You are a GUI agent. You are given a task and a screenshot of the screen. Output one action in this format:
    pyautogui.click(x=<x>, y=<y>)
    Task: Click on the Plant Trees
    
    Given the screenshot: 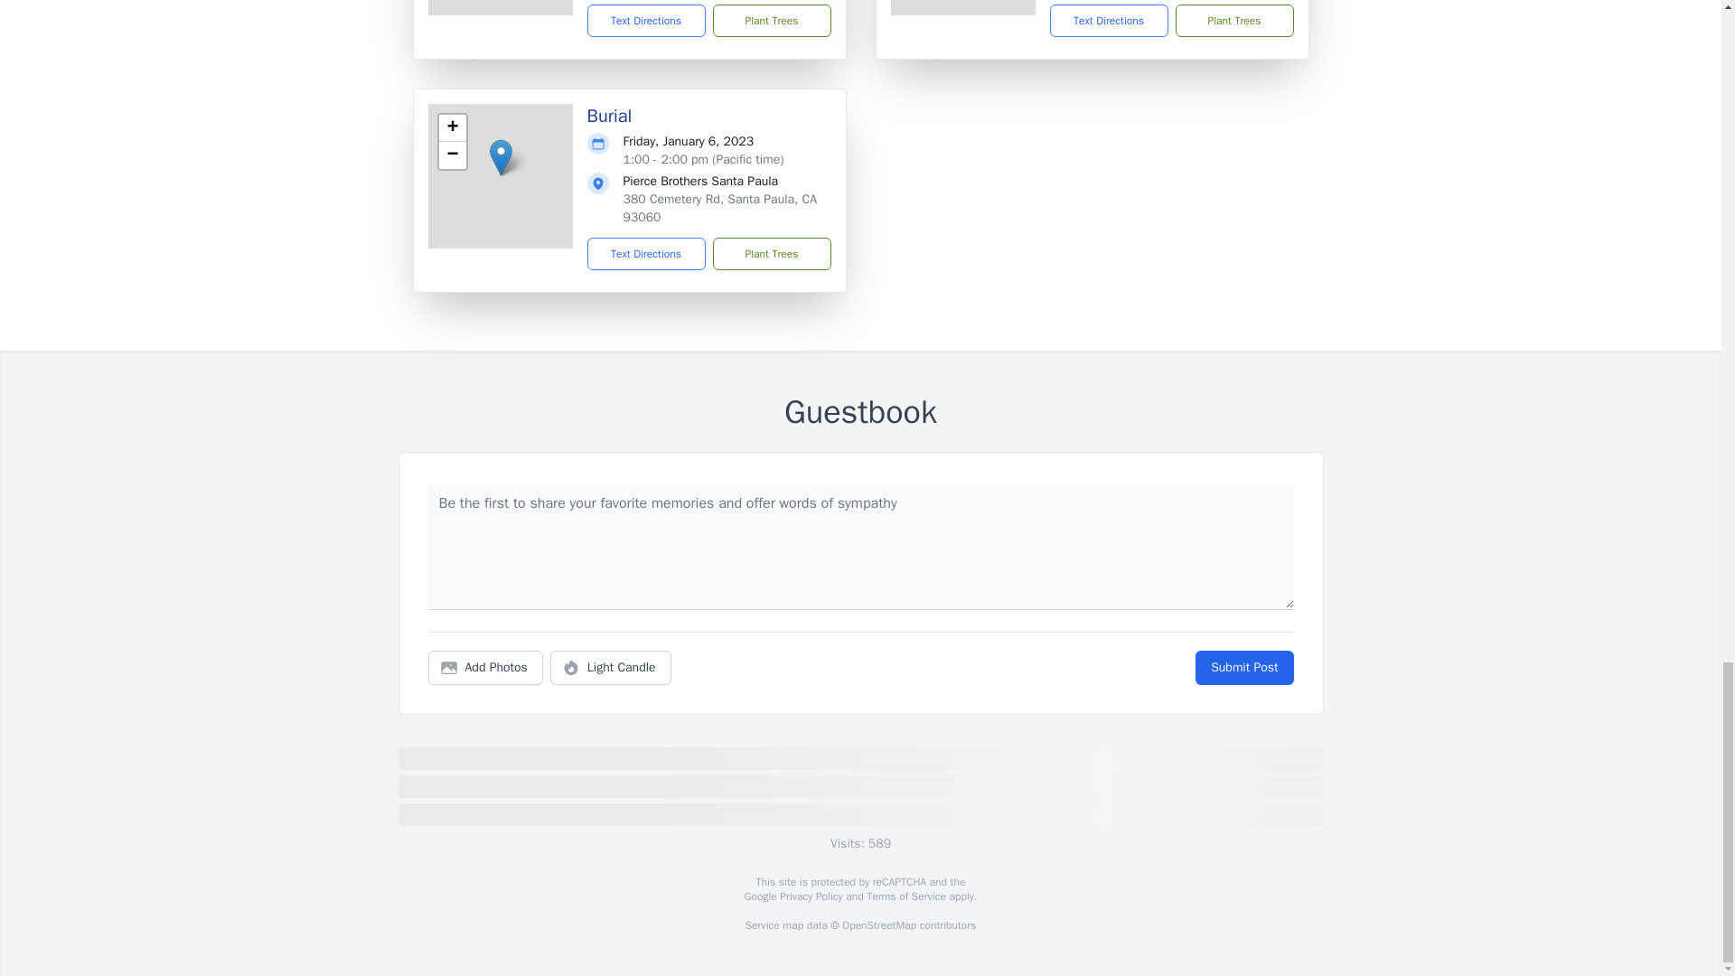 What is the action you would take?
    pyautogui.click(x=1233, y=21)
    